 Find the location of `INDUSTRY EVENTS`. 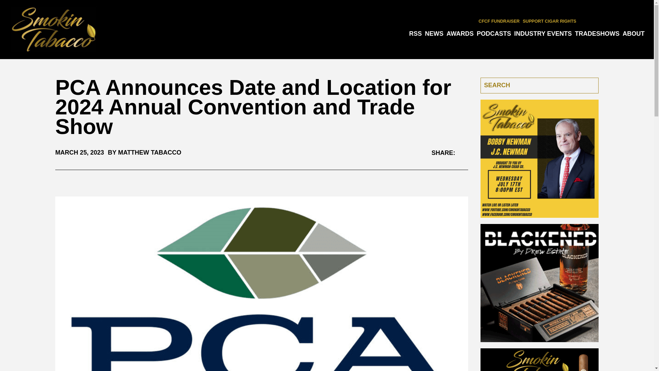

INDUSTRY EVENTS is located at coordinates (543, 34).